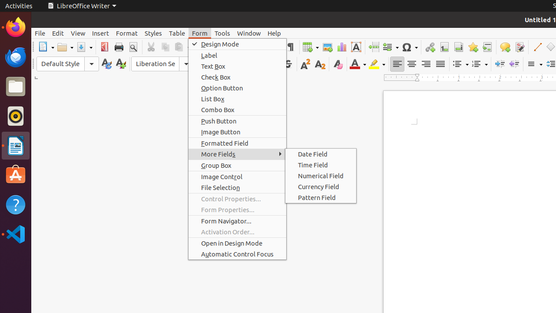 This screenshot has width=556, height=313. I want to click on Subscript, so click(320, 64).